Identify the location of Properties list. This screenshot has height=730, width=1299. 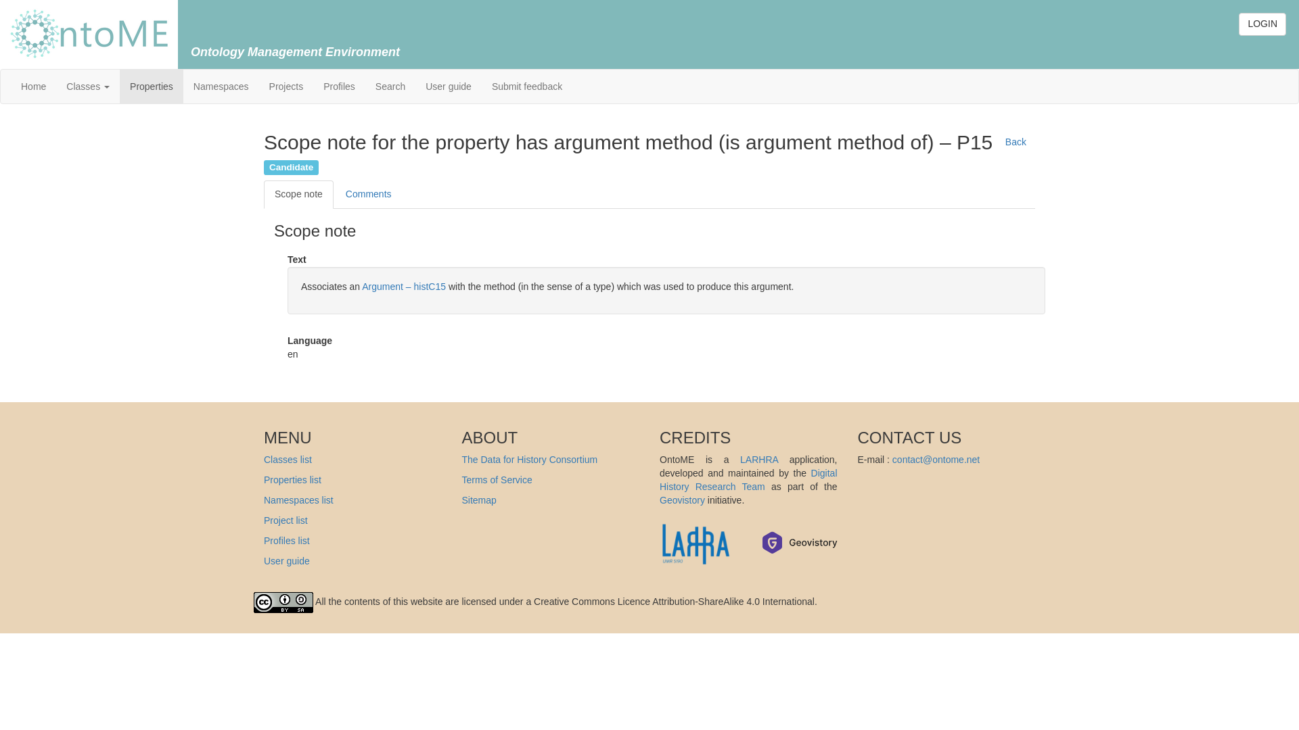
(292, 480).